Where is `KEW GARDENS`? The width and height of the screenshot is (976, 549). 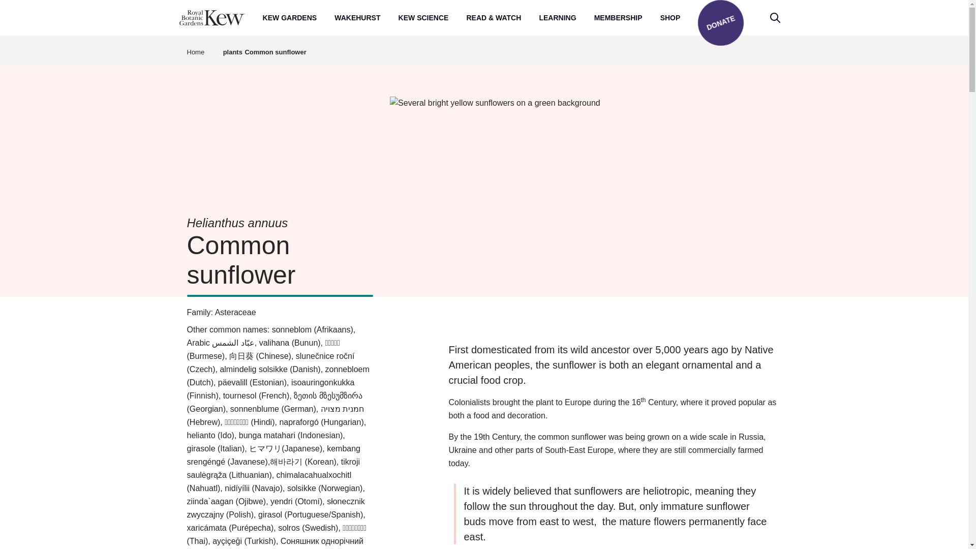 KEW GARDENS is located at coordinates (290, 17).